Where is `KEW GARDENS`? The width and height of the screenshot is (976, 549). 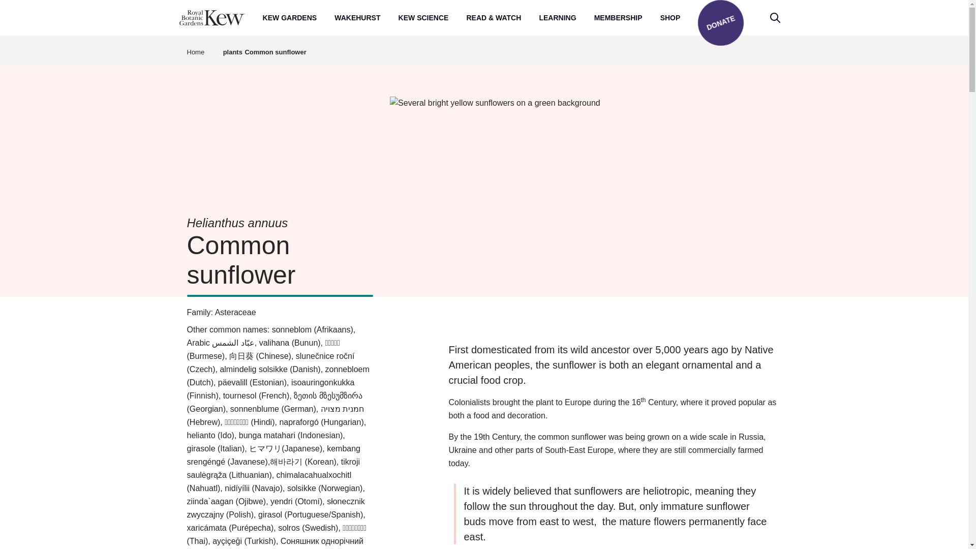 KEW GARDENS is located at coordinates (290, 17).